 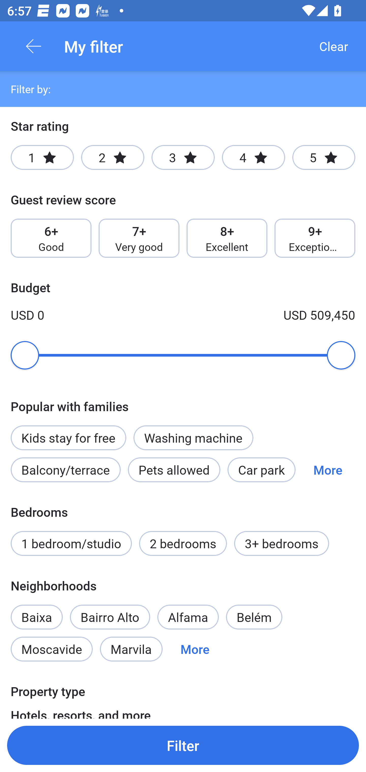 I want to click on Alfama, so click(x=188, y=617).